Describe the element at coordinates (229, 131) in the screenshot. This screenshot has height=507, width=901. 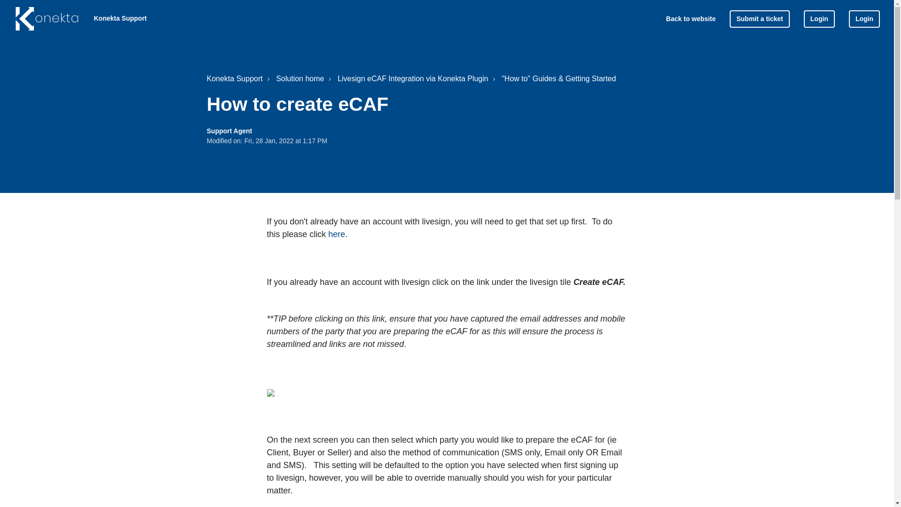
I see `Support Agent` at that location.